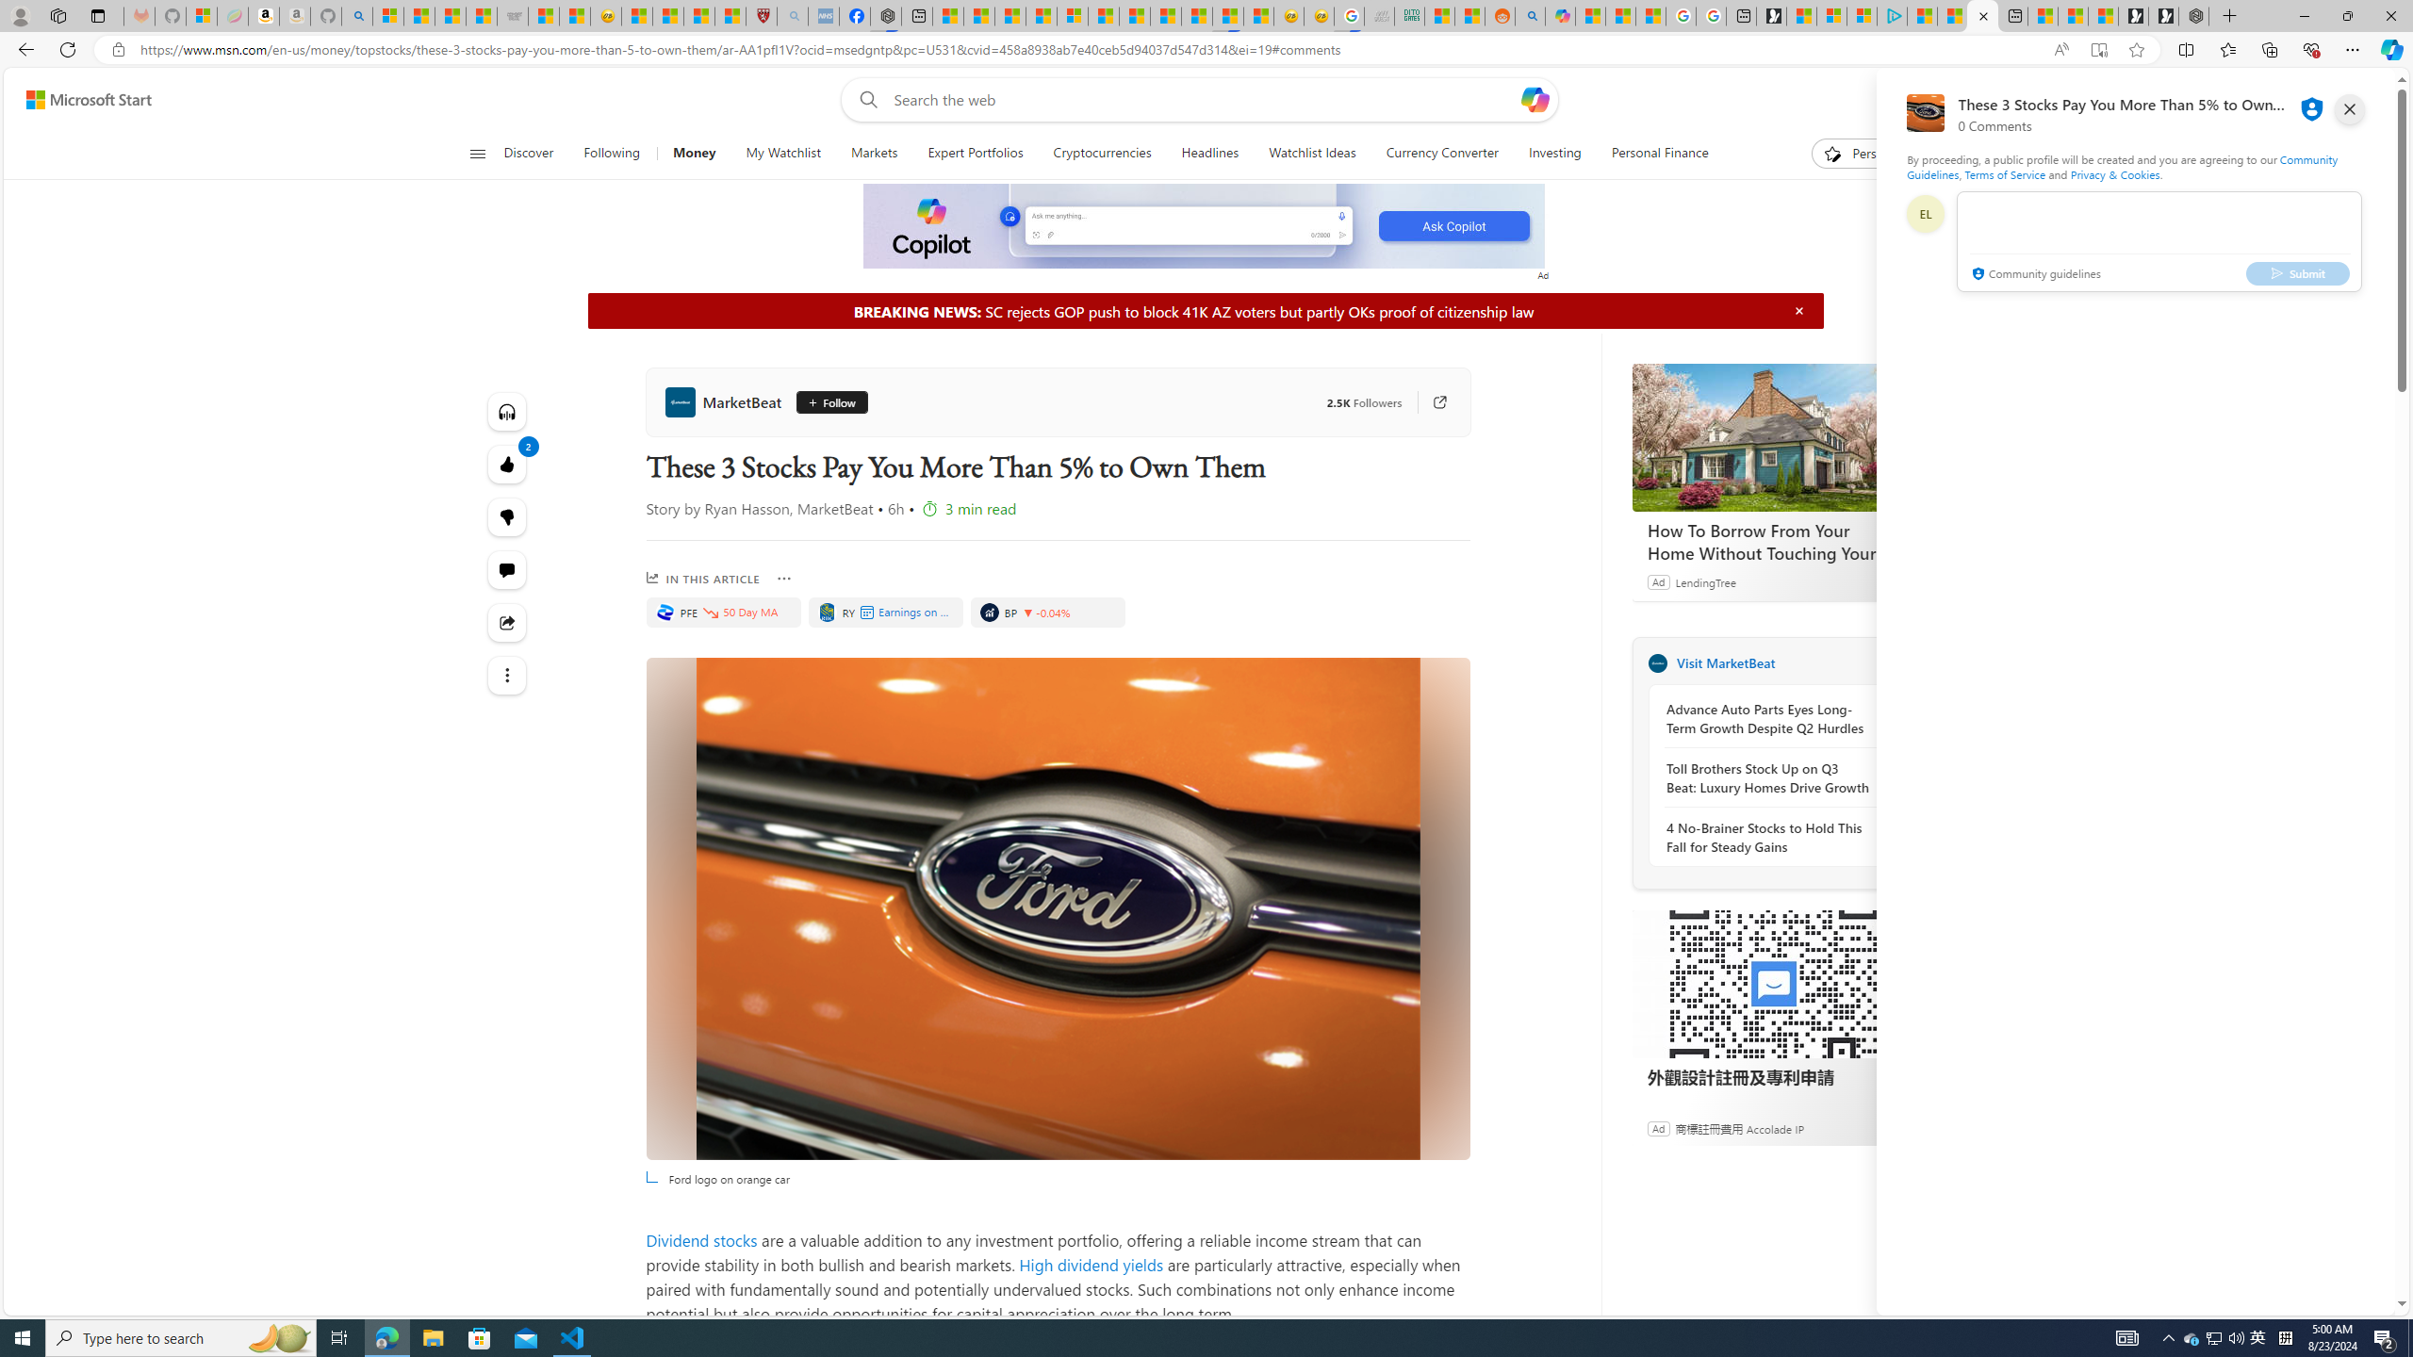  Describe the element at coordinates (1870, 154) in the screenshot. I see `Personalize` at that location.